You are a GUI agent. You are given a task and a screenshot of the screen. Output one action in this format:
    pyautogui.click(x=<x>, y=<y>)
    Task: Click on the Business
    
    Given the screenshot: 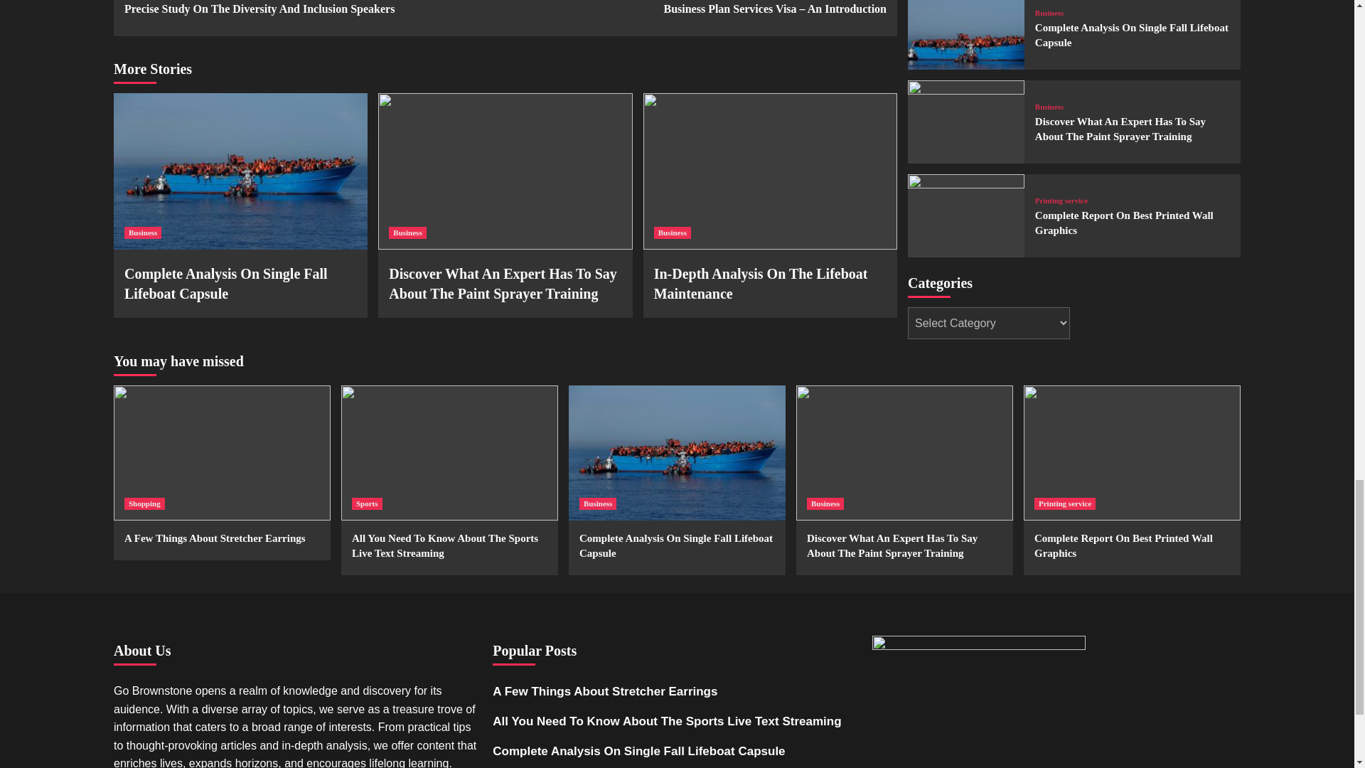 What is the action you would take?
    pyautogui.click(x=672, y=232)
    